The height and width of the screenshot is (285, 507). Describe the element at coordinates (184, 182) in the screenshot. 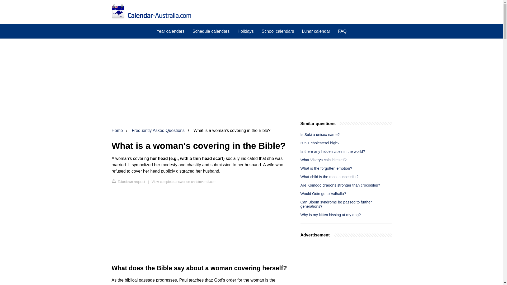

I see `View complete answer on christoverall.com` at that location.